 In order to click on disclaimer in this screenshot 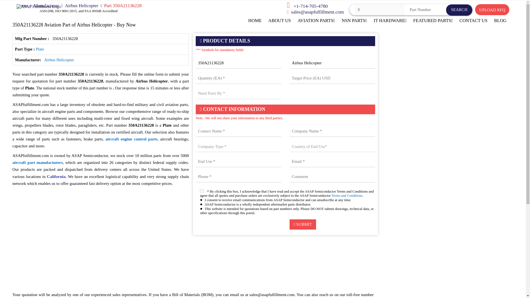, I will do `click(193, 261)`.